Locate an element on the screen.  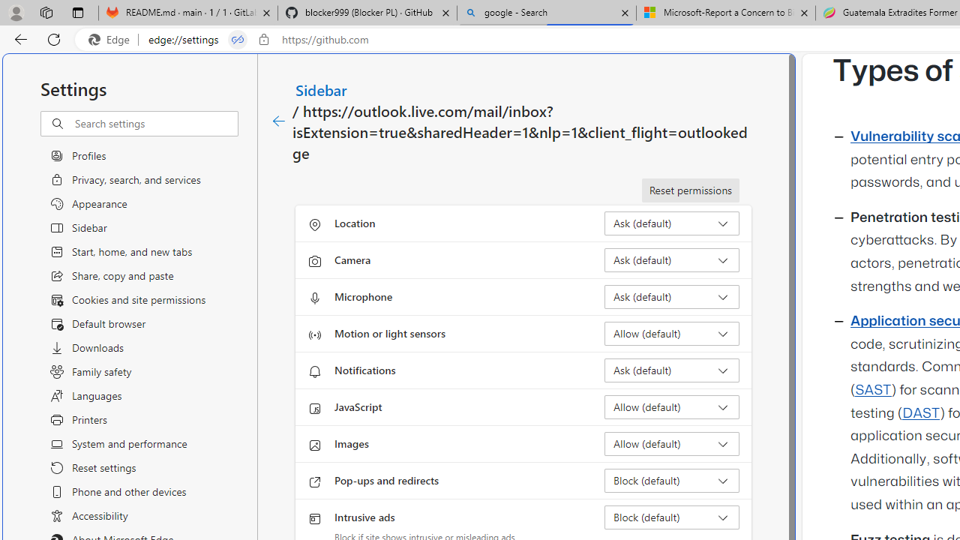
Tabs in split screen is located at coordinates (238, 40).